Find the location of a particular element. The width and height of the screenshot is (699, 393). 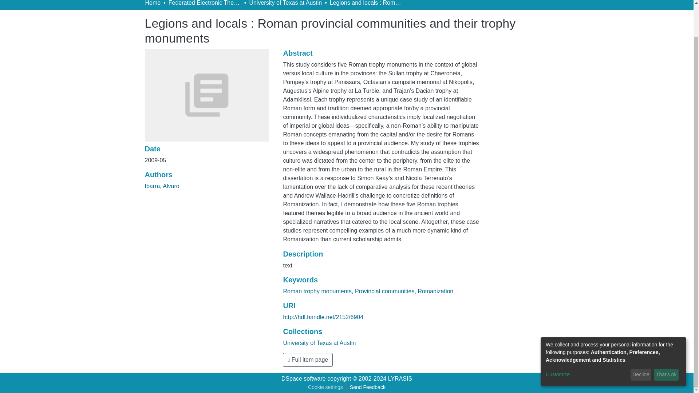

Roman trophy monuments is located at coordinates (317, 291).